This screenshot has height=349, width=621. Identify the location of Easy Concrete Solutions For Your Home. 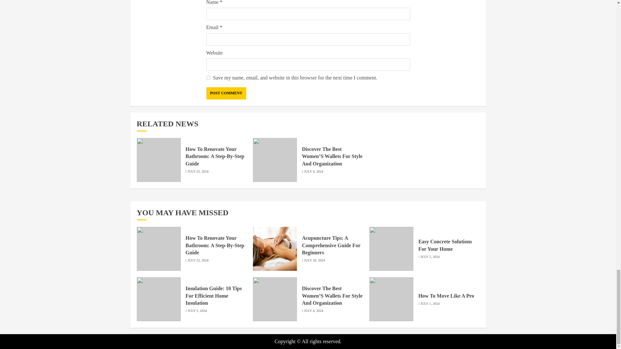
(445, 245).